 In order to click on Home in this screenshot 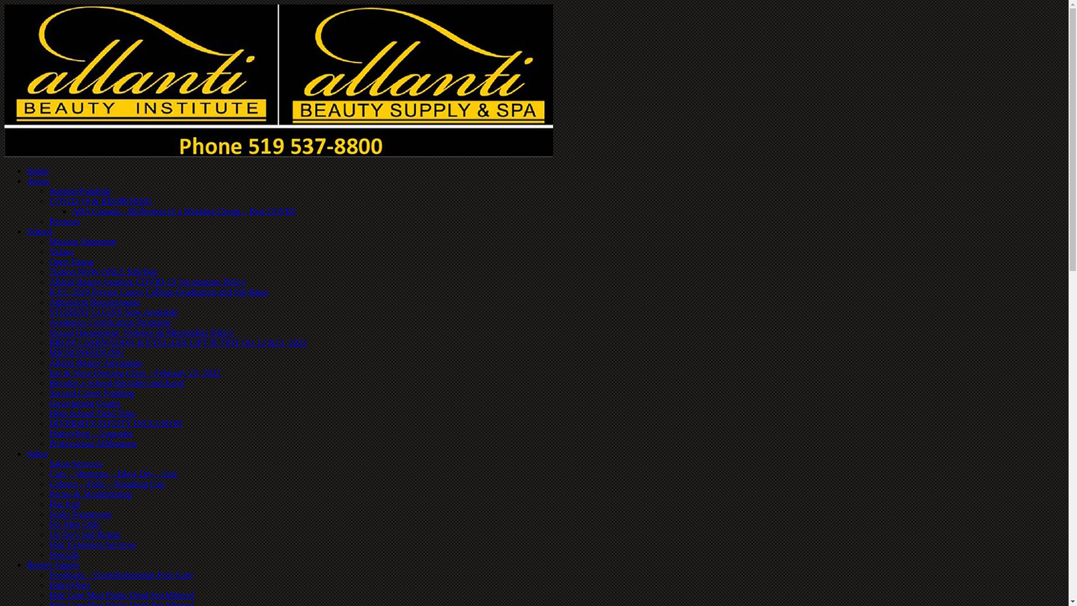, I will do `click(38, 171)`.